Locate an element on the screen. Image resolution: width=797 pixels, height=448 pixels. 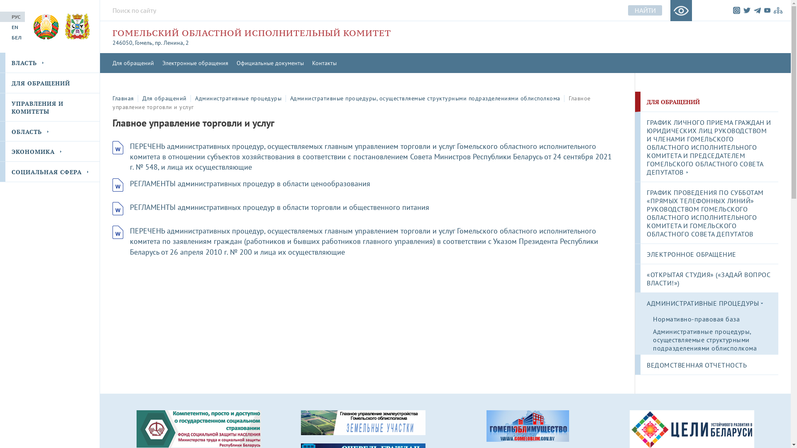
YouTube is located at coordinates (767, 11).